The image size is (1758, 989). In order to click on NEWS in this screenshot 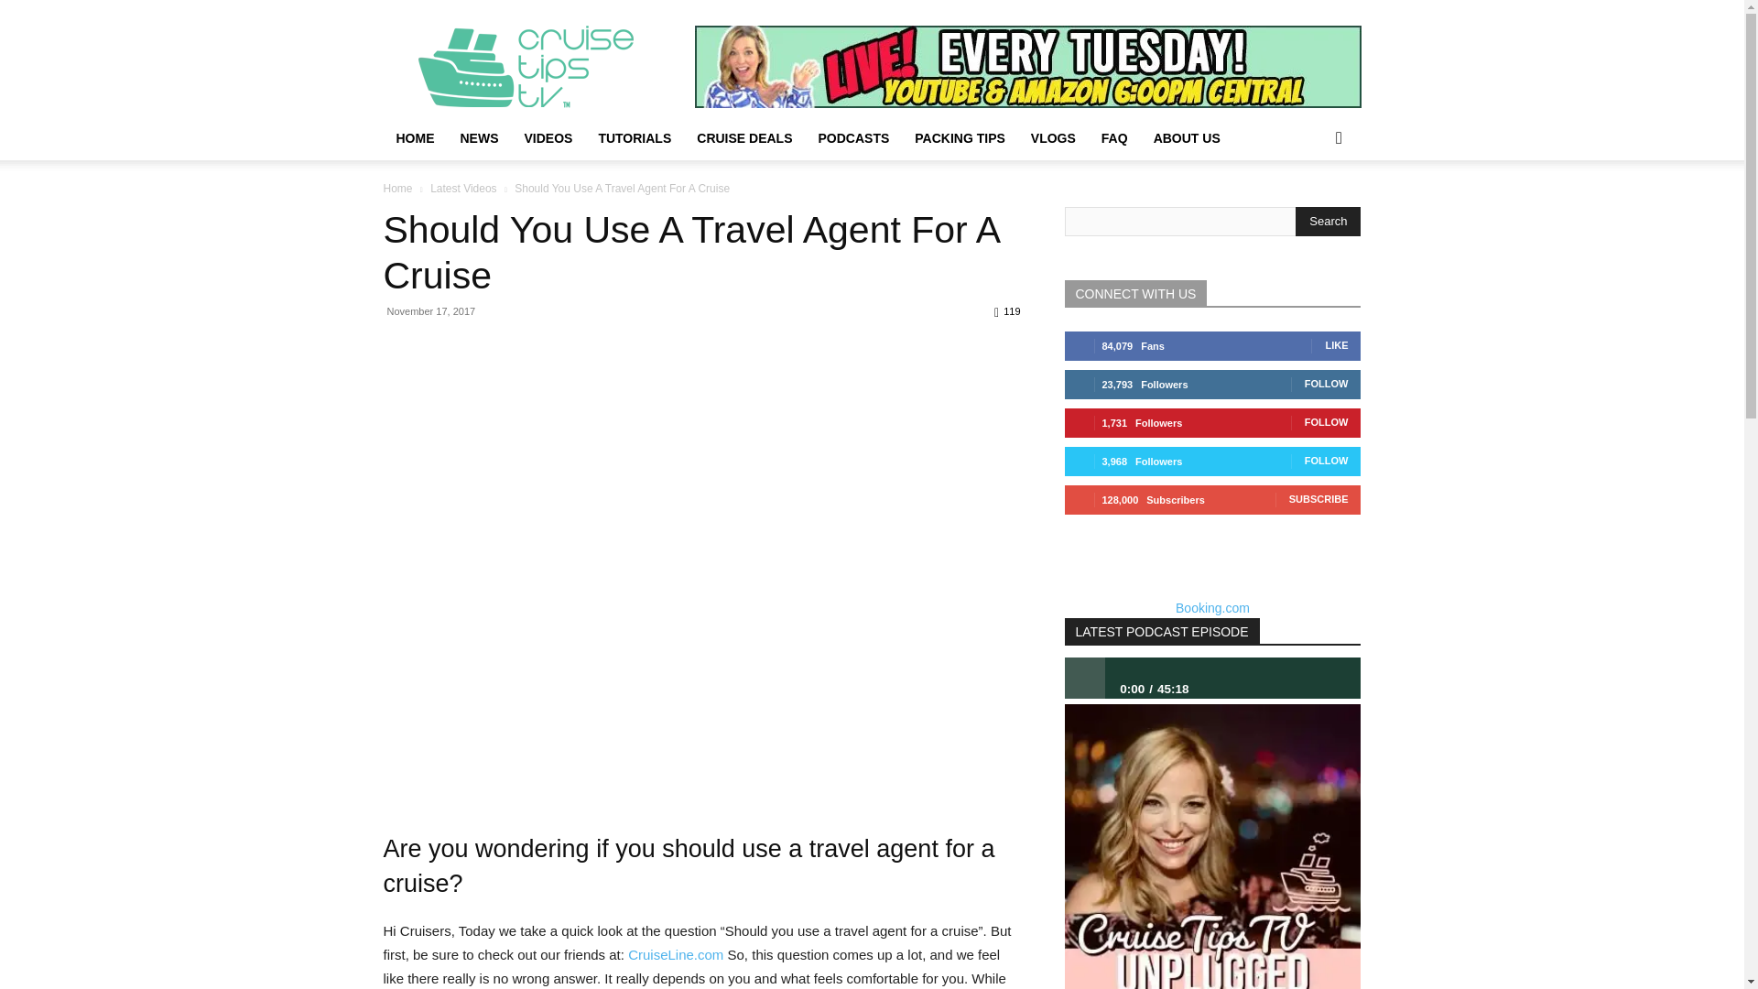, I will do `click(478, 137)`.